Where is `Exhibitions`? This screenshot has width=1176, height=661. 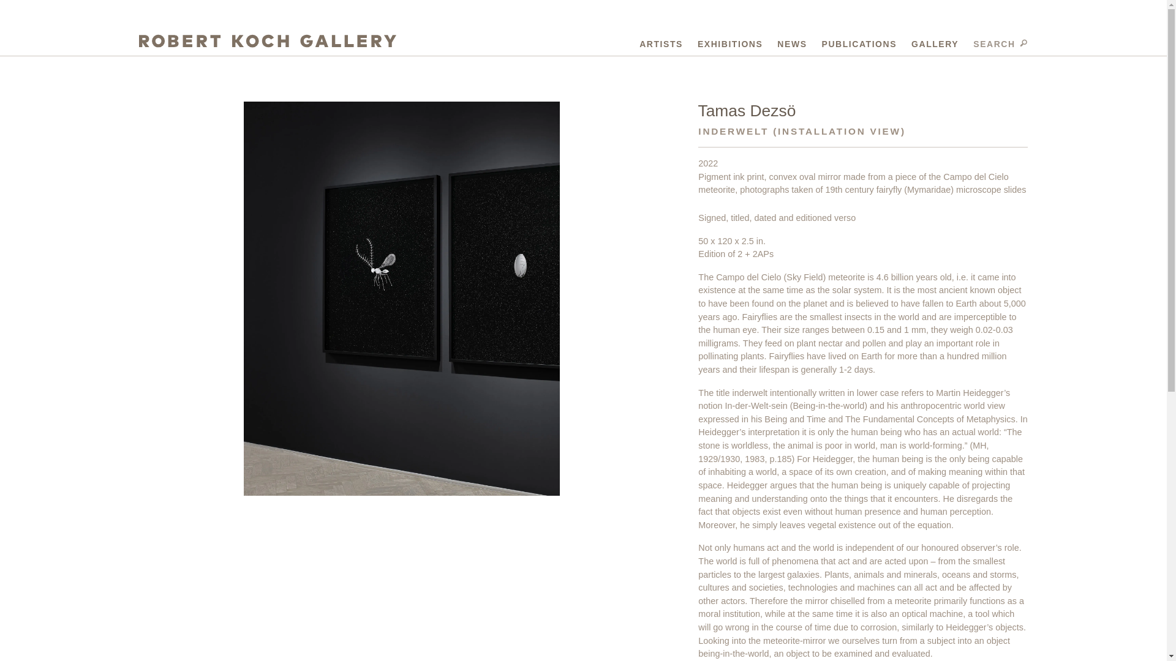
Exhibitions is located at coordinates (729, 42).